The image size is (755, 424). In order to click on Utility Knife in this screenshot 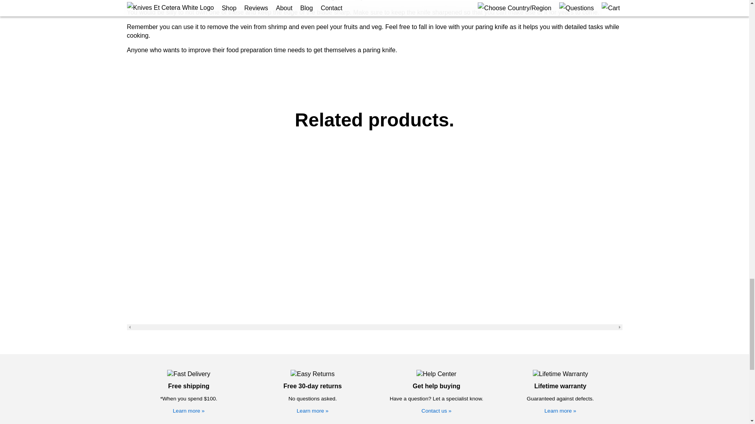, I will do `click(152, 296)`.